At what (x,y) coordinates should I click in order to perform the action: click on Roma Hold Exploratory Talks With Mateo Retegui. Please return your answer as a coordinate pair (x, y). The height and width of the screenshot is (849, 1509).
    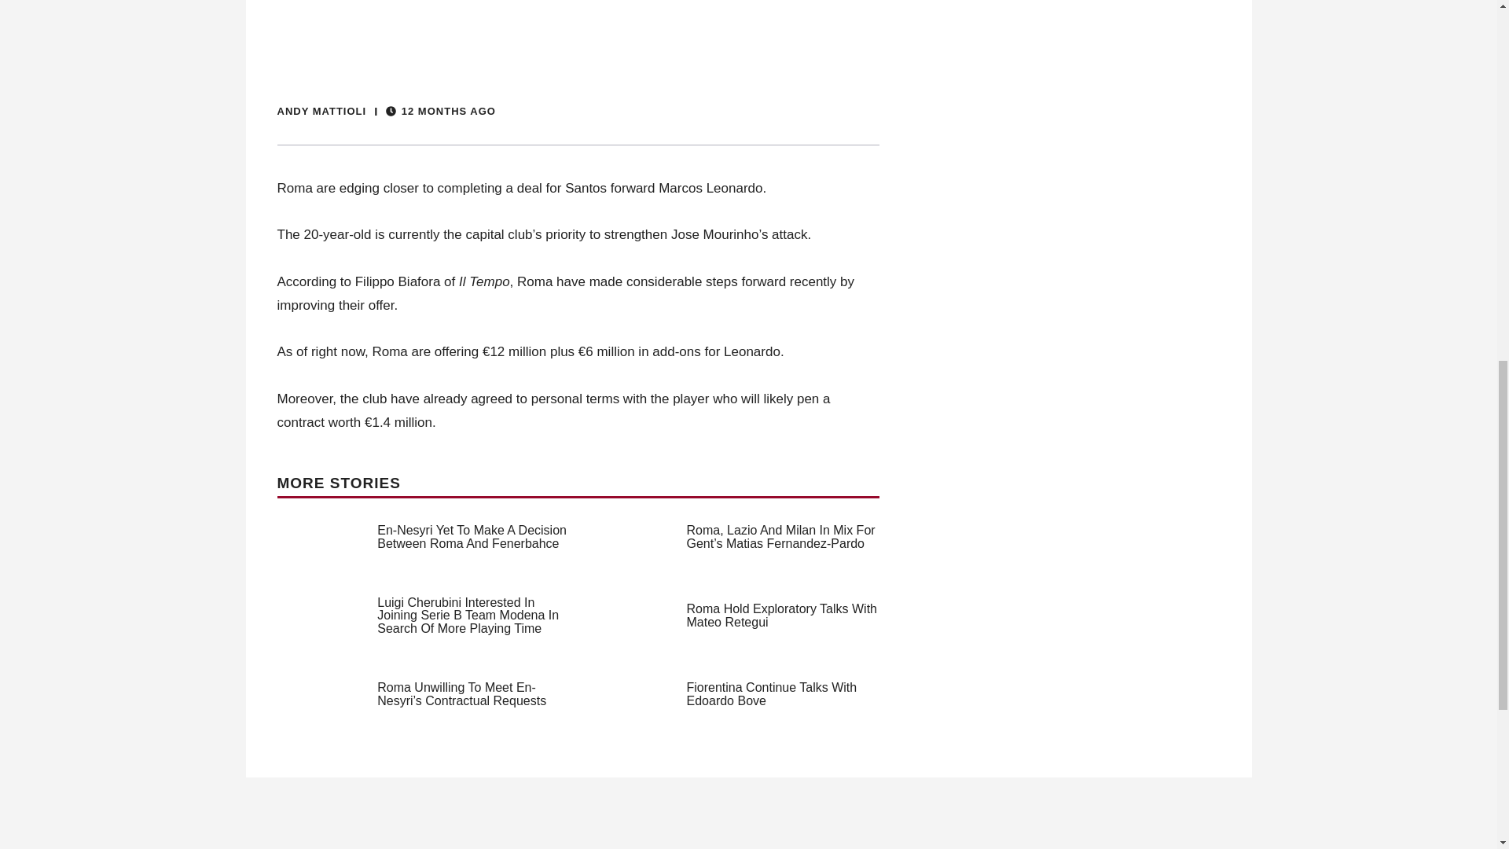
    Looking at the image, I should click on (781, 615).